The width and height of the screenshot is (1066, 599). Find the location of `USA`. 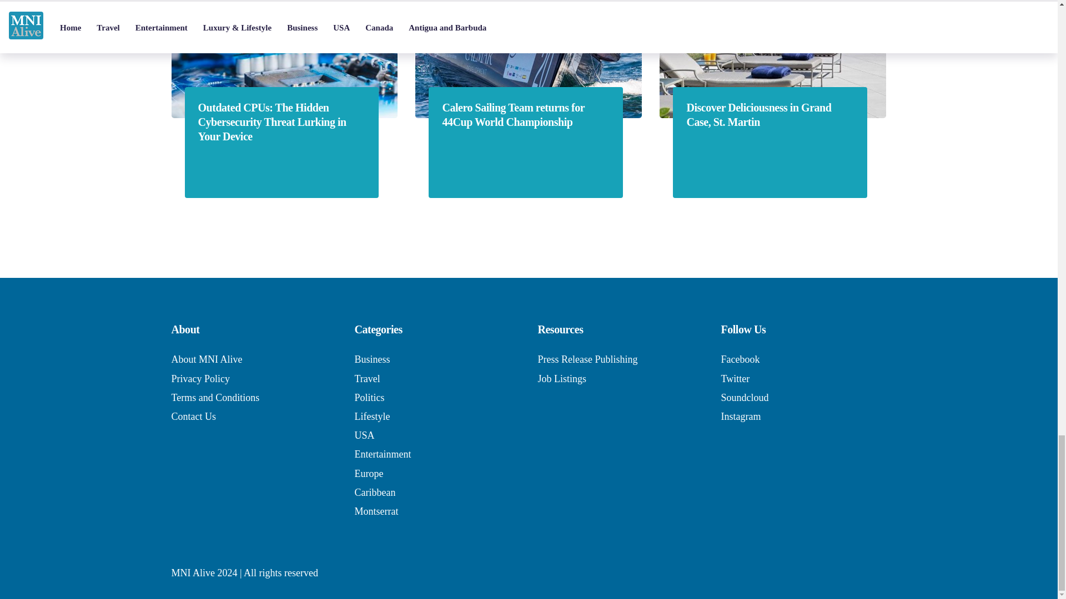

USA is located at coordinates (364, 435).